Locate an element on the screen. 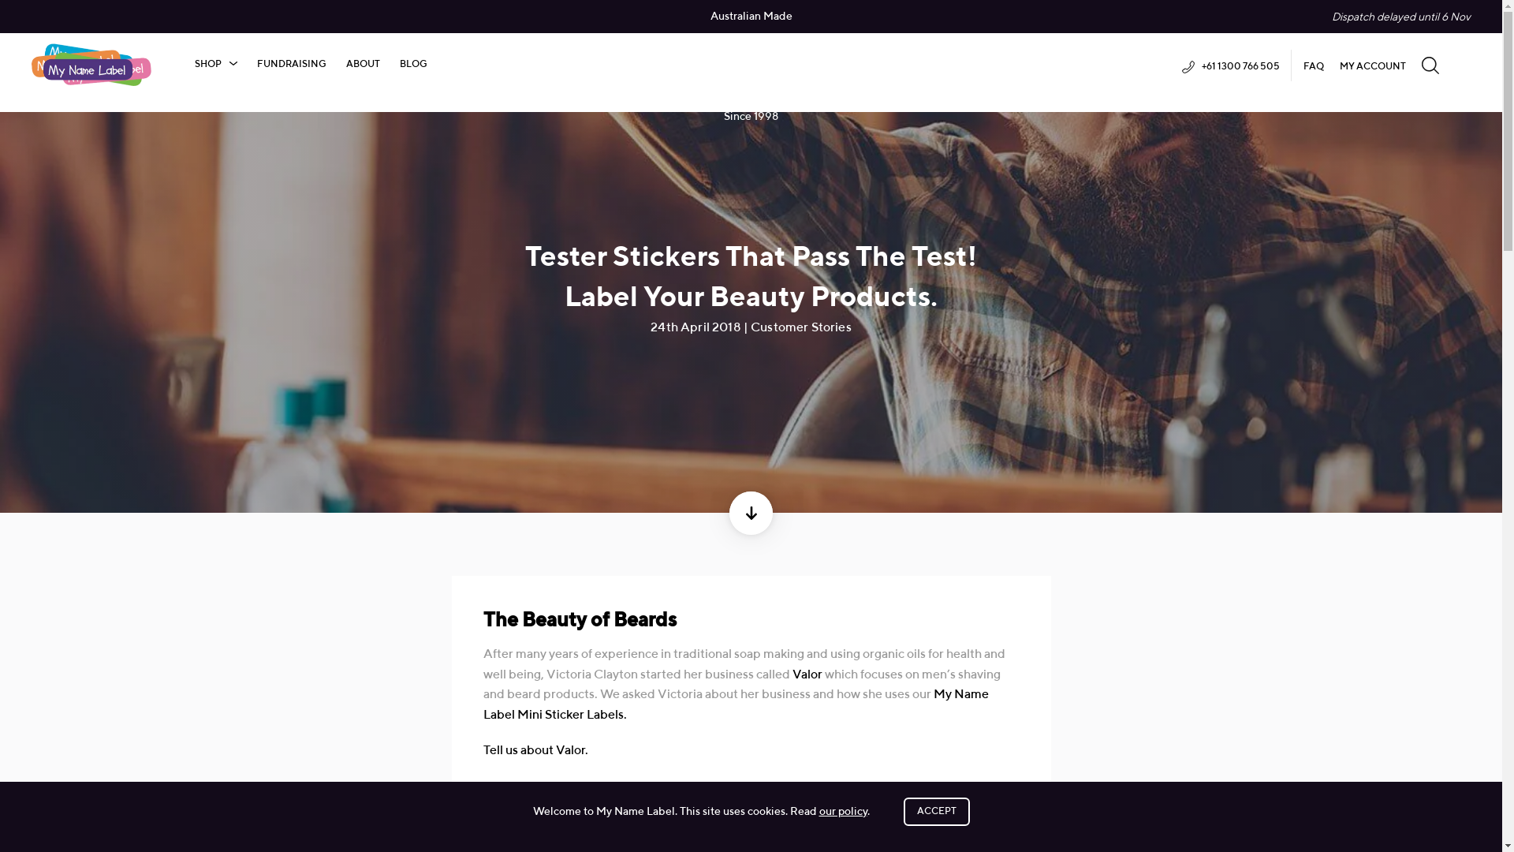  our policy is located at coordinates (842, 812).